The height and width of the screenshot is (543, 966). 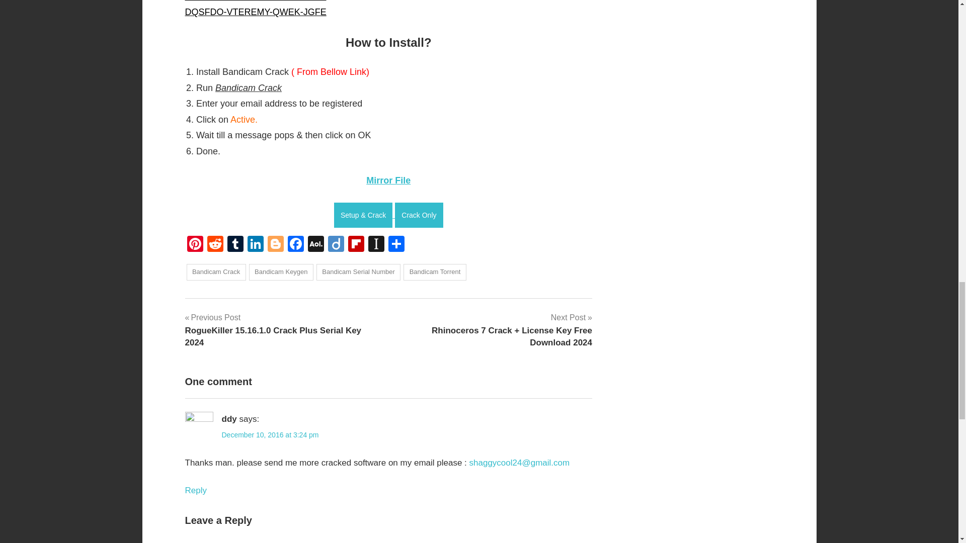 I want to click on AOL Mail, so click(x=316, y=245).